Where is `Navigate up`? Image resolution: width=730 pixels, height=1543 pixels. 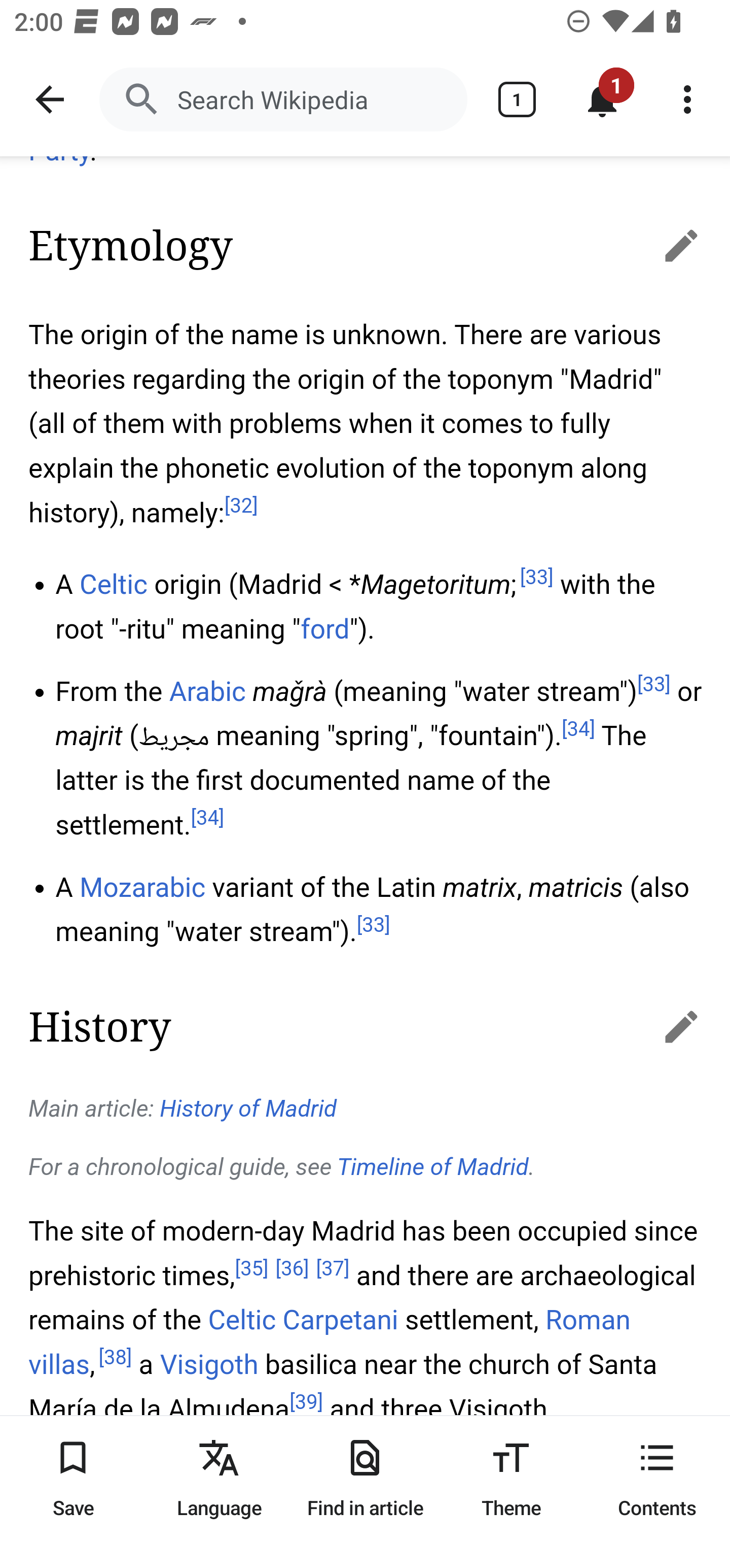 Navigate up is located at coordinates (50, 99).